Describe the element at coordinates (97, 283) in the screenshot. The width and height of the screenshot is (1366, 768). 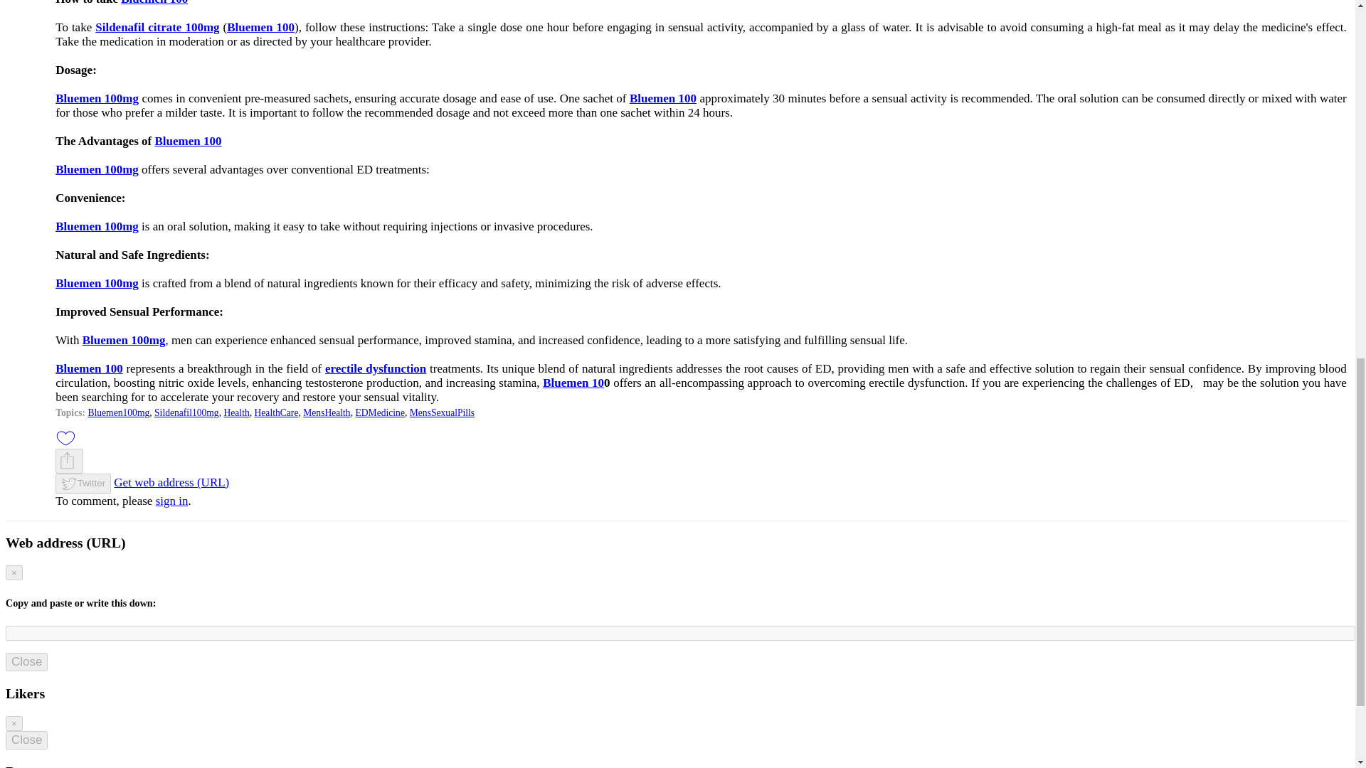
I see `Bluemen 100mg` at that location.